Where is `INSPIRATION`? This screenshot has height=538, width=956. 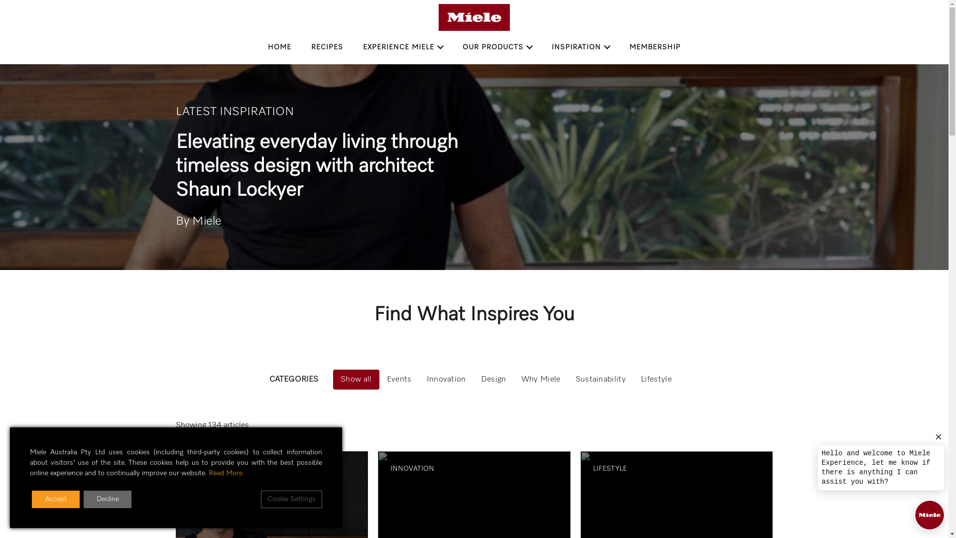
INSPIRATION is located at coordinates (581, 47).